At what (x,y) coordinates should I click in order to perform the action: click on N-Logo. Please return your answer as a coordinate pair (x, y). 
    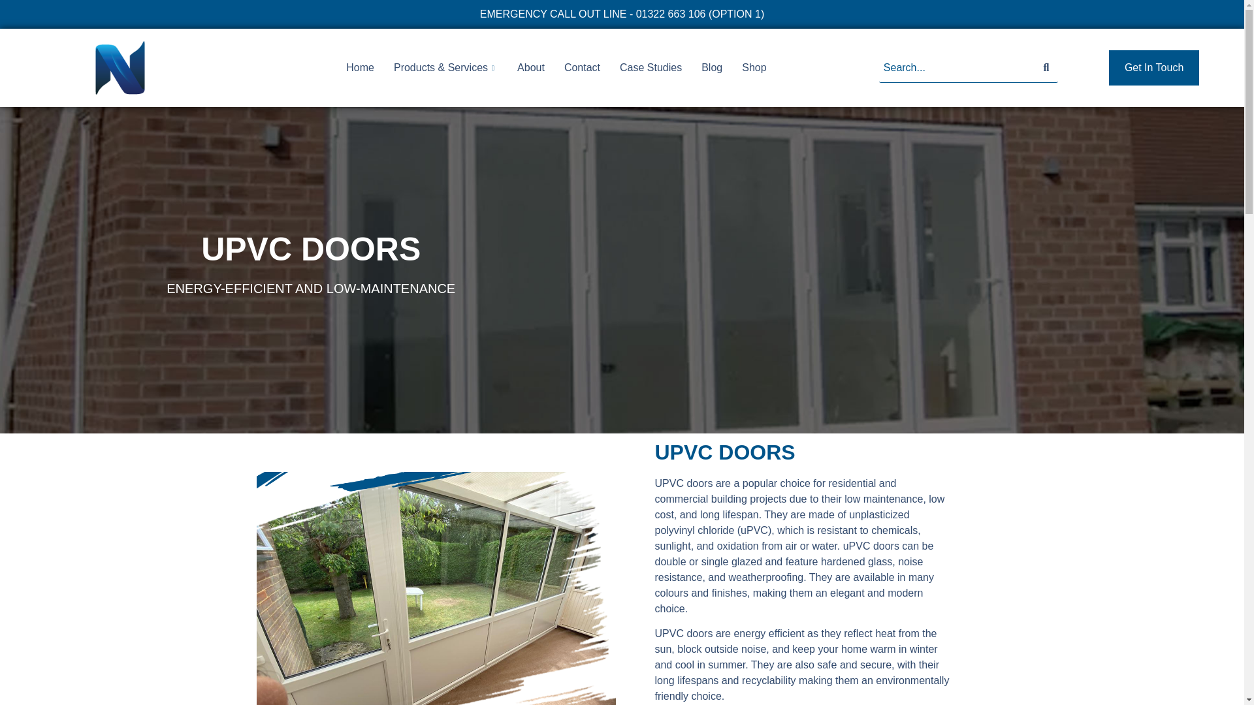
    Looking at the image, I should click on (120, 68).